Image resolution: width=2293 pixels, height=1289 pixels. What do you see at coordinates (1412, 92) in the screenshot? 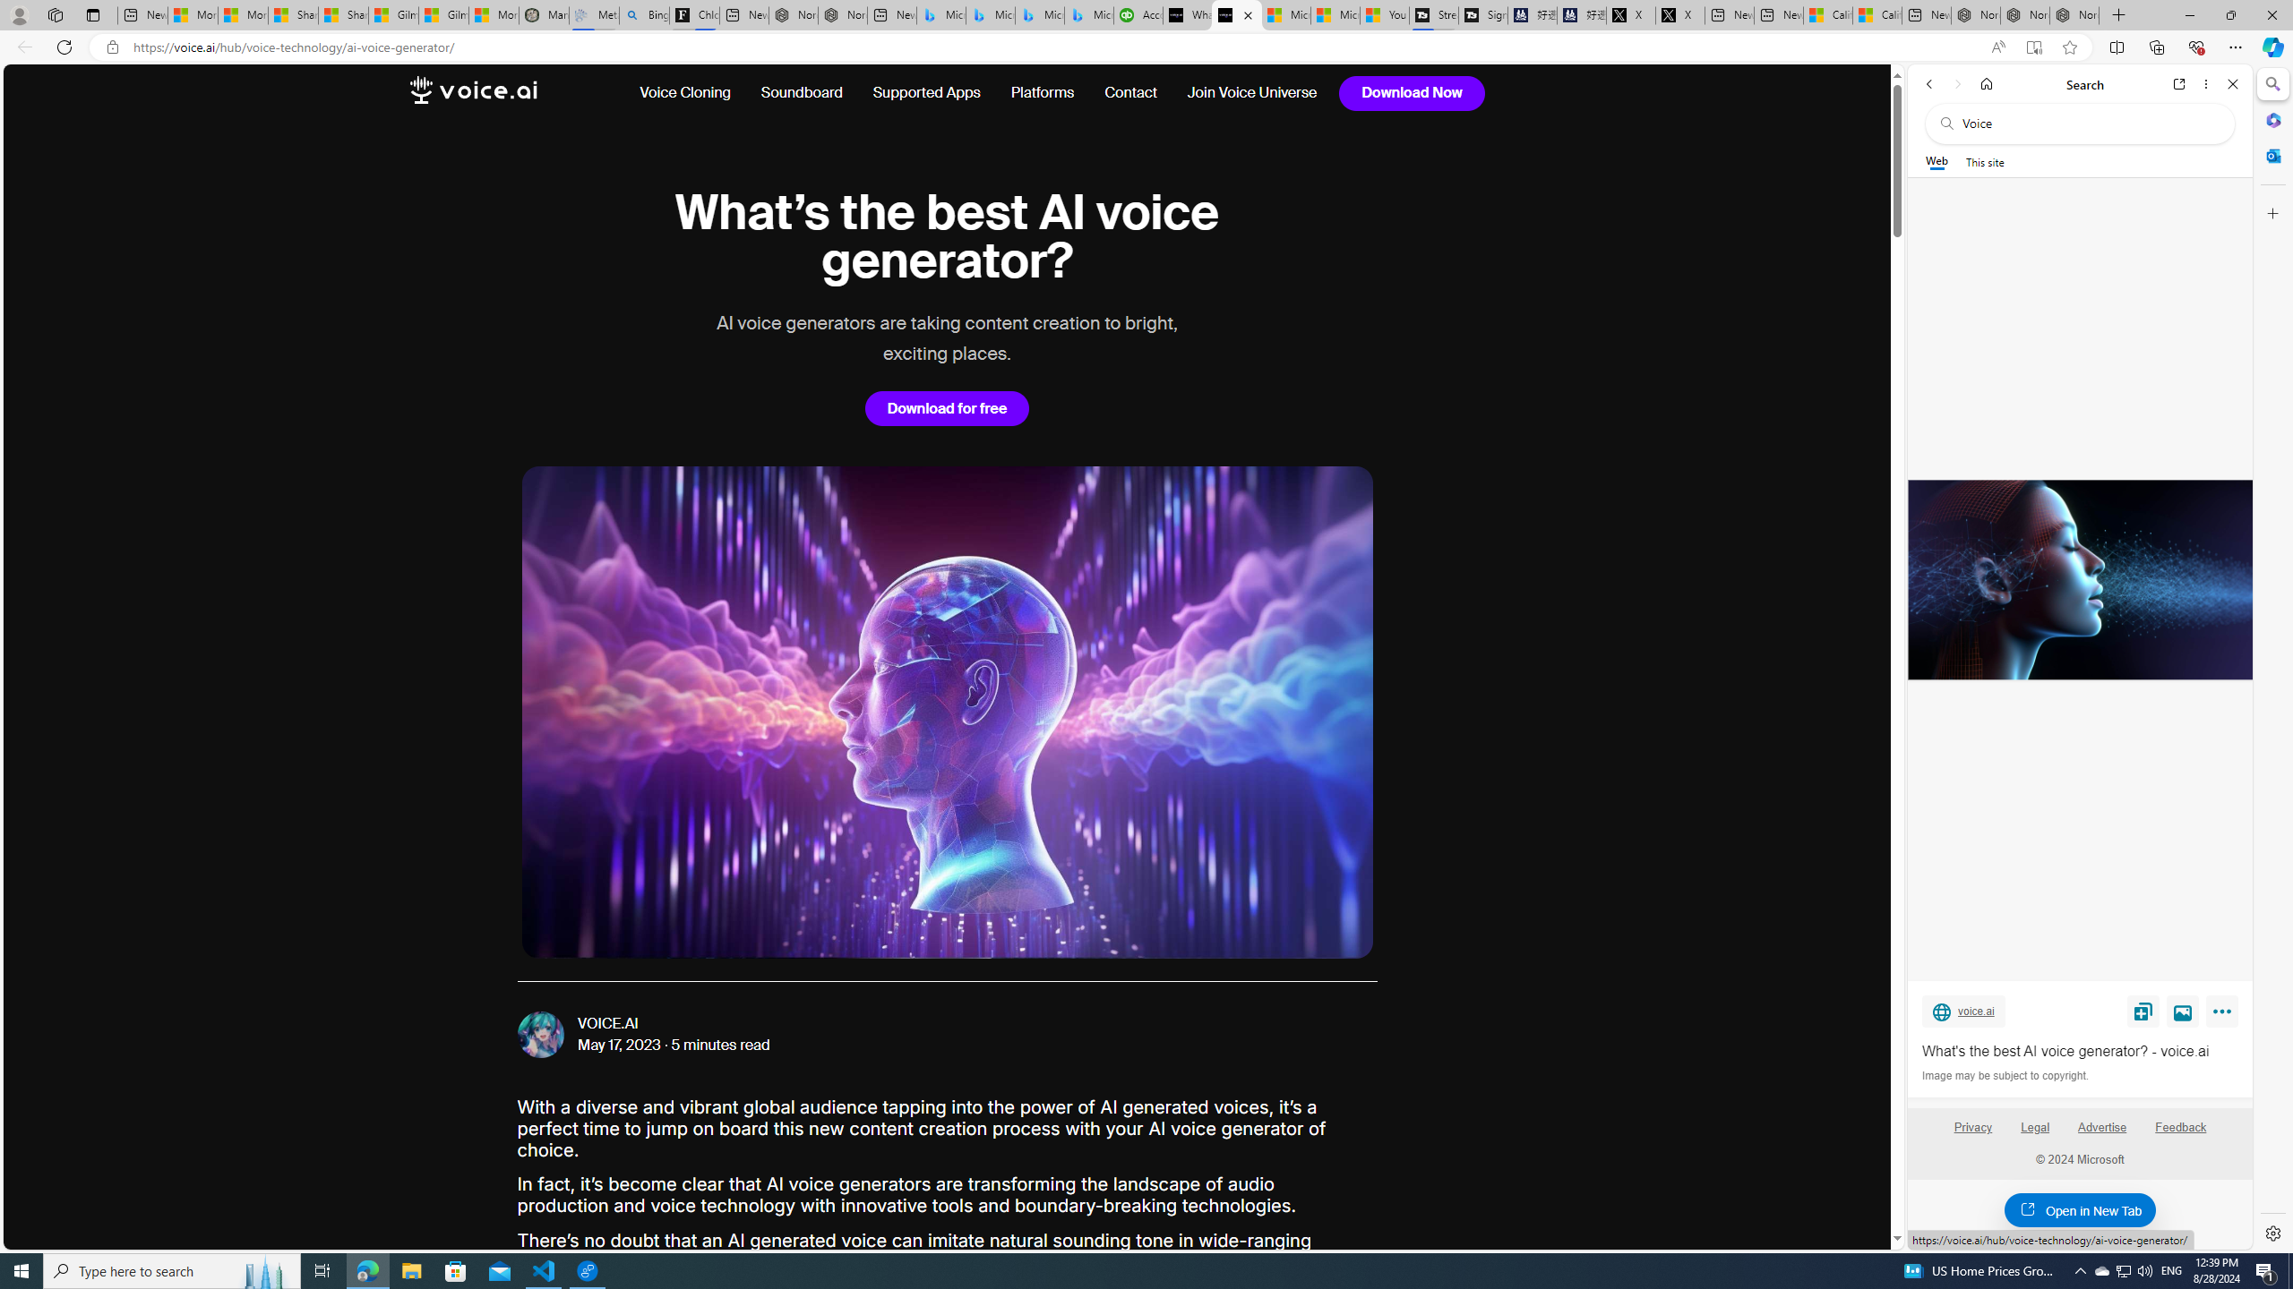
I see `Download Now` at bounding box center [1412, 92].